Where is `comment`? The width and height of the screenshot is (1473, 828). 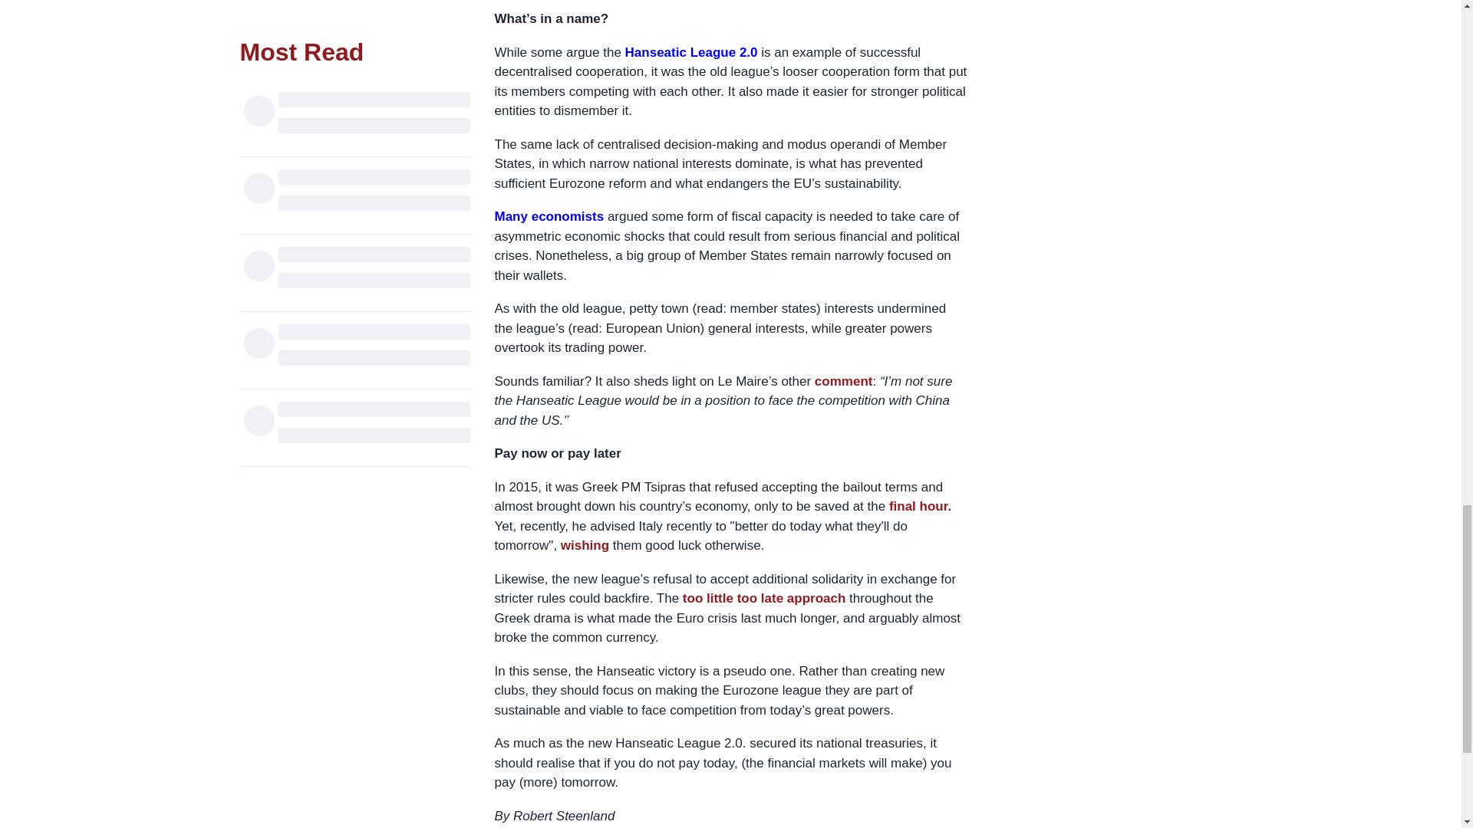 comment is located at coordinates (844, 381).